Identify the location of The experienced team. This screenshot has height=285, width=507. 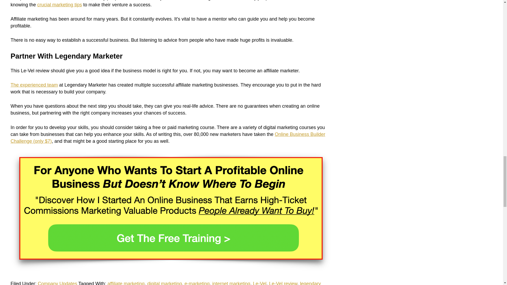
(34, 85).